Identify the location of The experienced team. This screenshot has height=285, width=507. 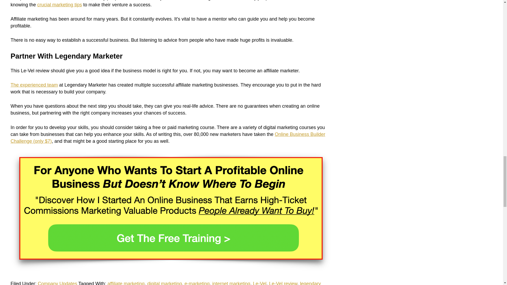
(34, 85).